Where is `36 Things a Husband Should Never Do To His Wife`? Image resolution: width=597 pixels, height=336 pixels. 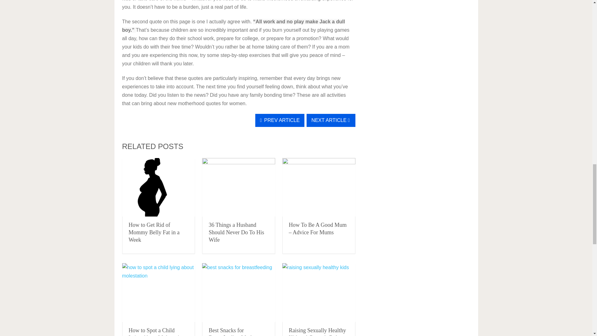
36 Things a Husband Should Never Do To His Wife is located at coordinates (236, 232).